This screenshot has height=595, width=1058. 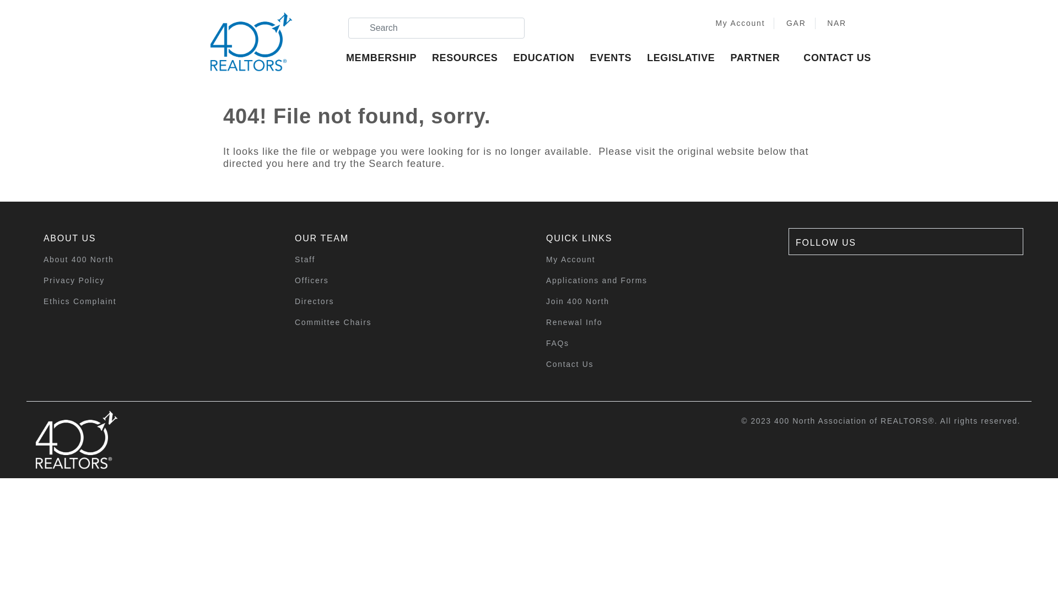 What do you see at coordinates (738, 23) in the screenshot?
I see `My Account` at bounding box center [738, 23].